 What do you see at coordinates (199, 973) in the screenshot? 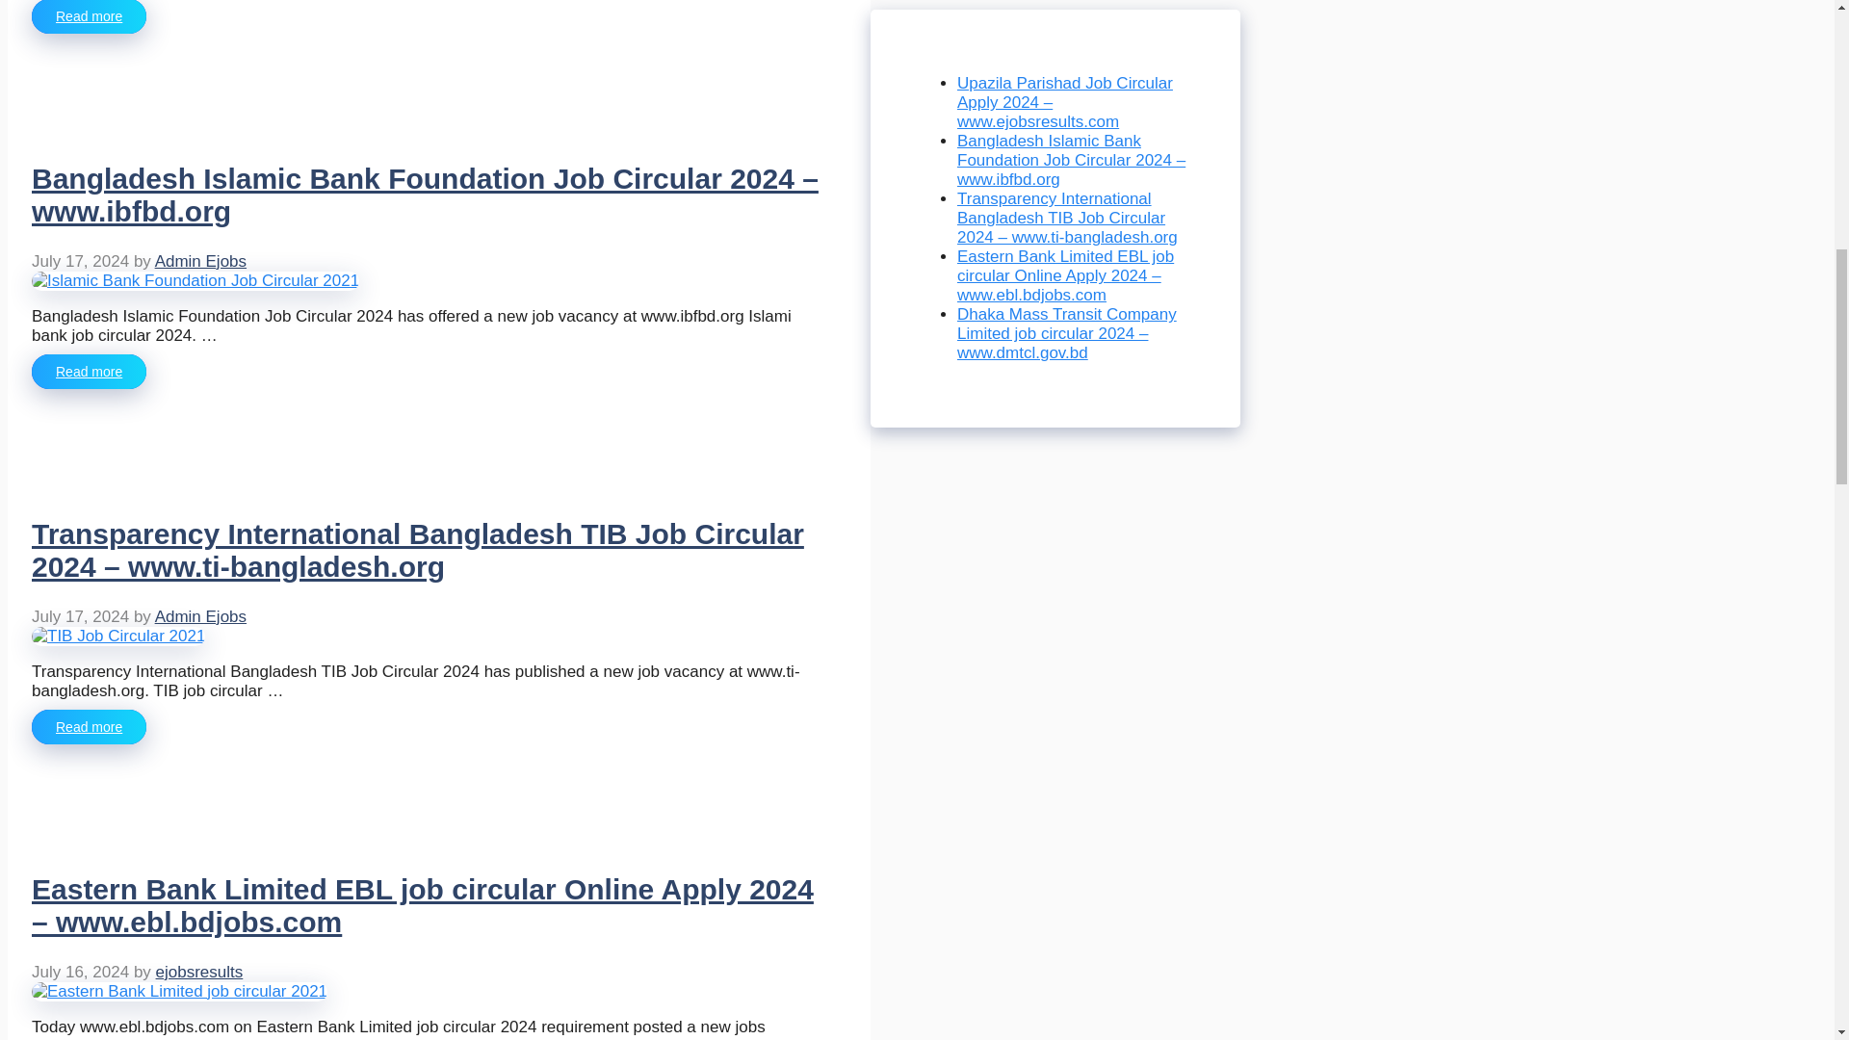
I see `ejobsresults` at bounding box center [199, 973].